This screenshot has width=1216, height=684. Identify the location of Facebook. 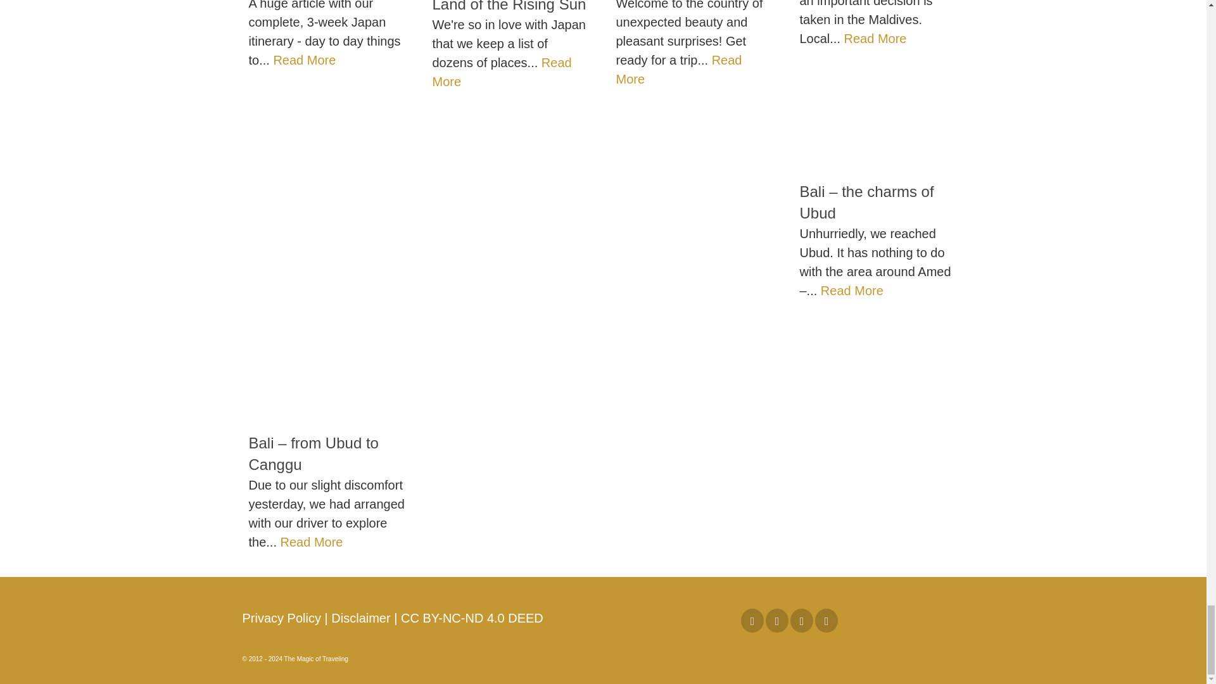
(752, 621).